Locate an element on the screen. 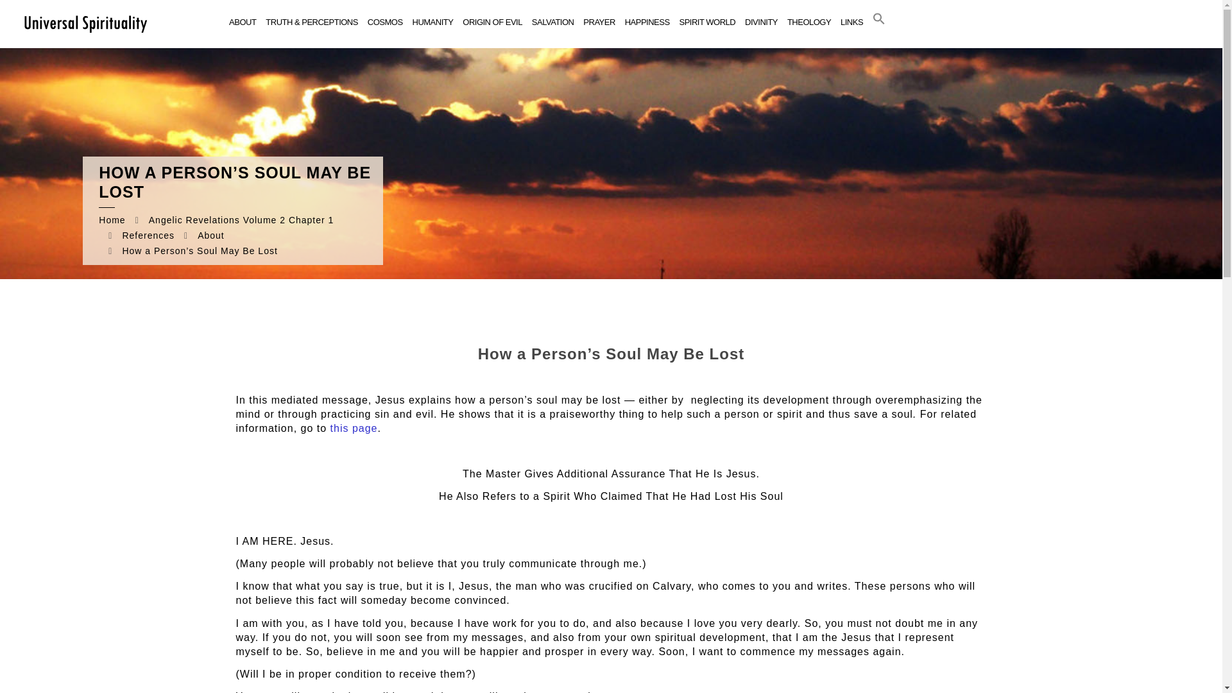 This screenshot has height=693, width=1232. COSMOS is located at coordinates (385, 22).